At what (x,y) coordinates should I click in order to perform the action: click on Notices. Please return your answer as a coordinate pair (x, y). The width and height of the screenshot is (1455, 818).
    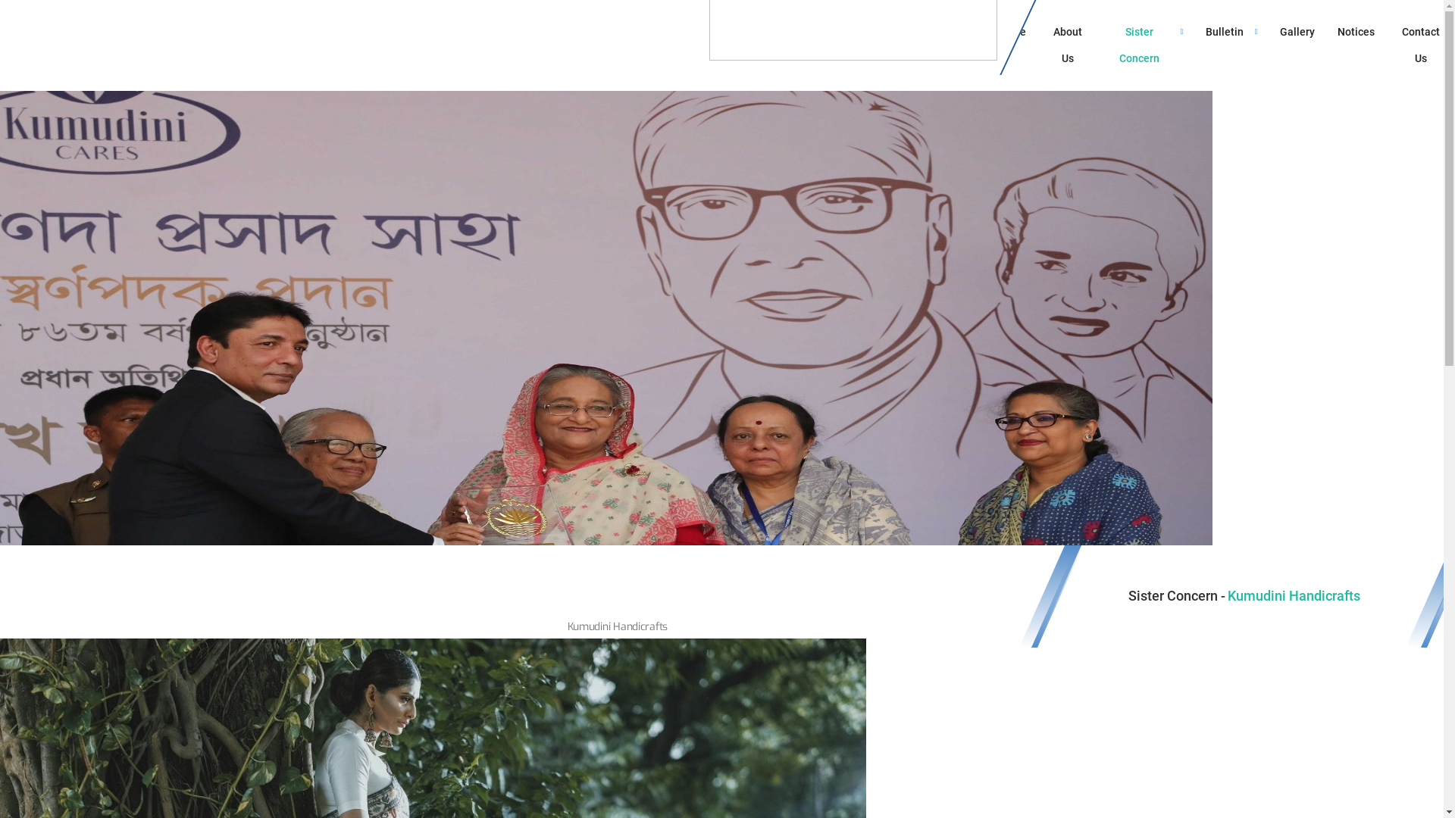
    Looking at the image, I should click on (1356, 45).